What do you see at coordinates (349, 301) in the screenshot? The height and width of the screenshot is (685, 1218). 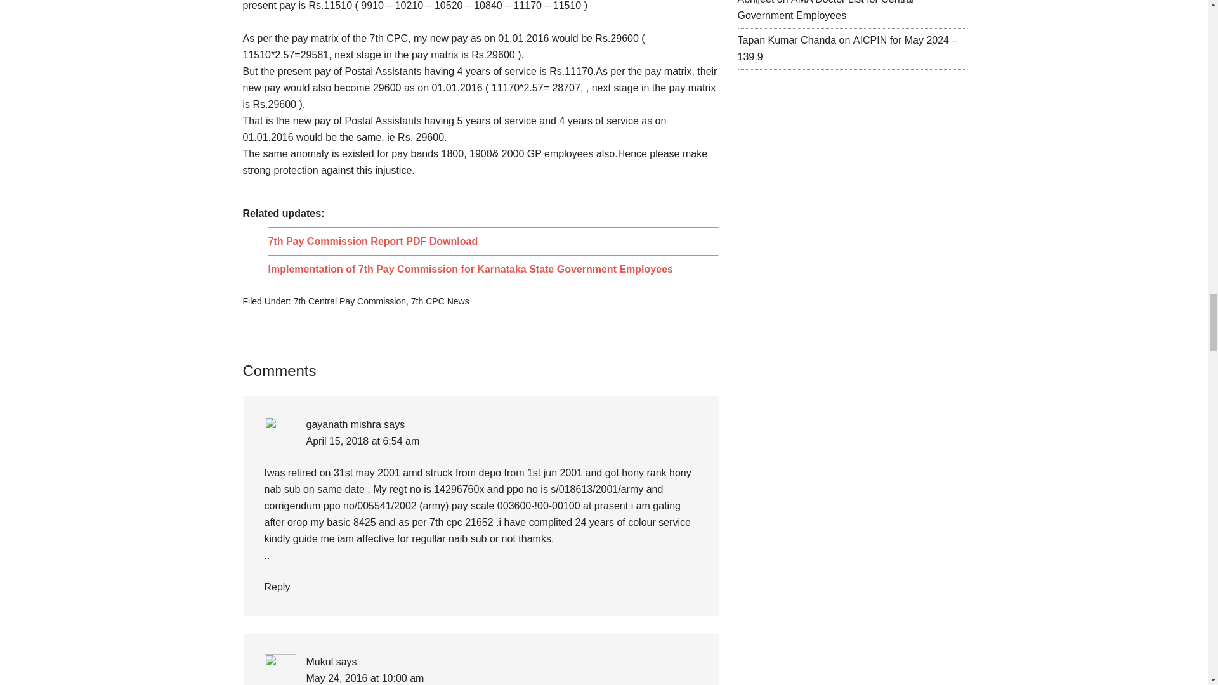 I see `7th Central Pay Commission` at bounding box center [349, 301].